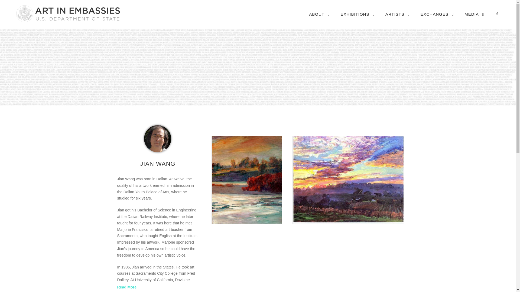 Image resolution: width=520 pixels, height=292 pixels. What do you see at coordinates (437, 19) in the screenshot?
I see `EXCHANGES` at bounding box center [437, 19].